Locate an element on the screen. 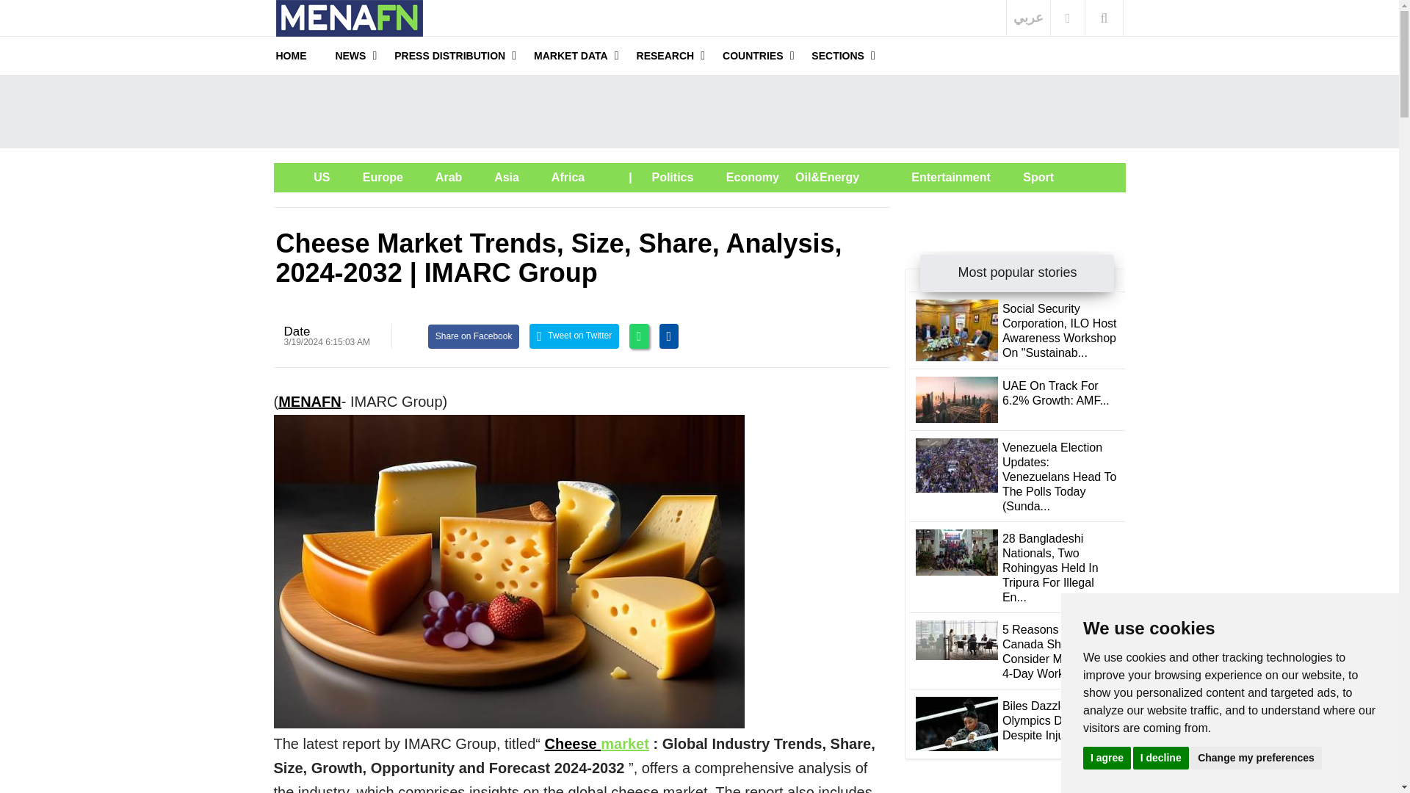  Share on linkedin is located at coordinates (670, 336).